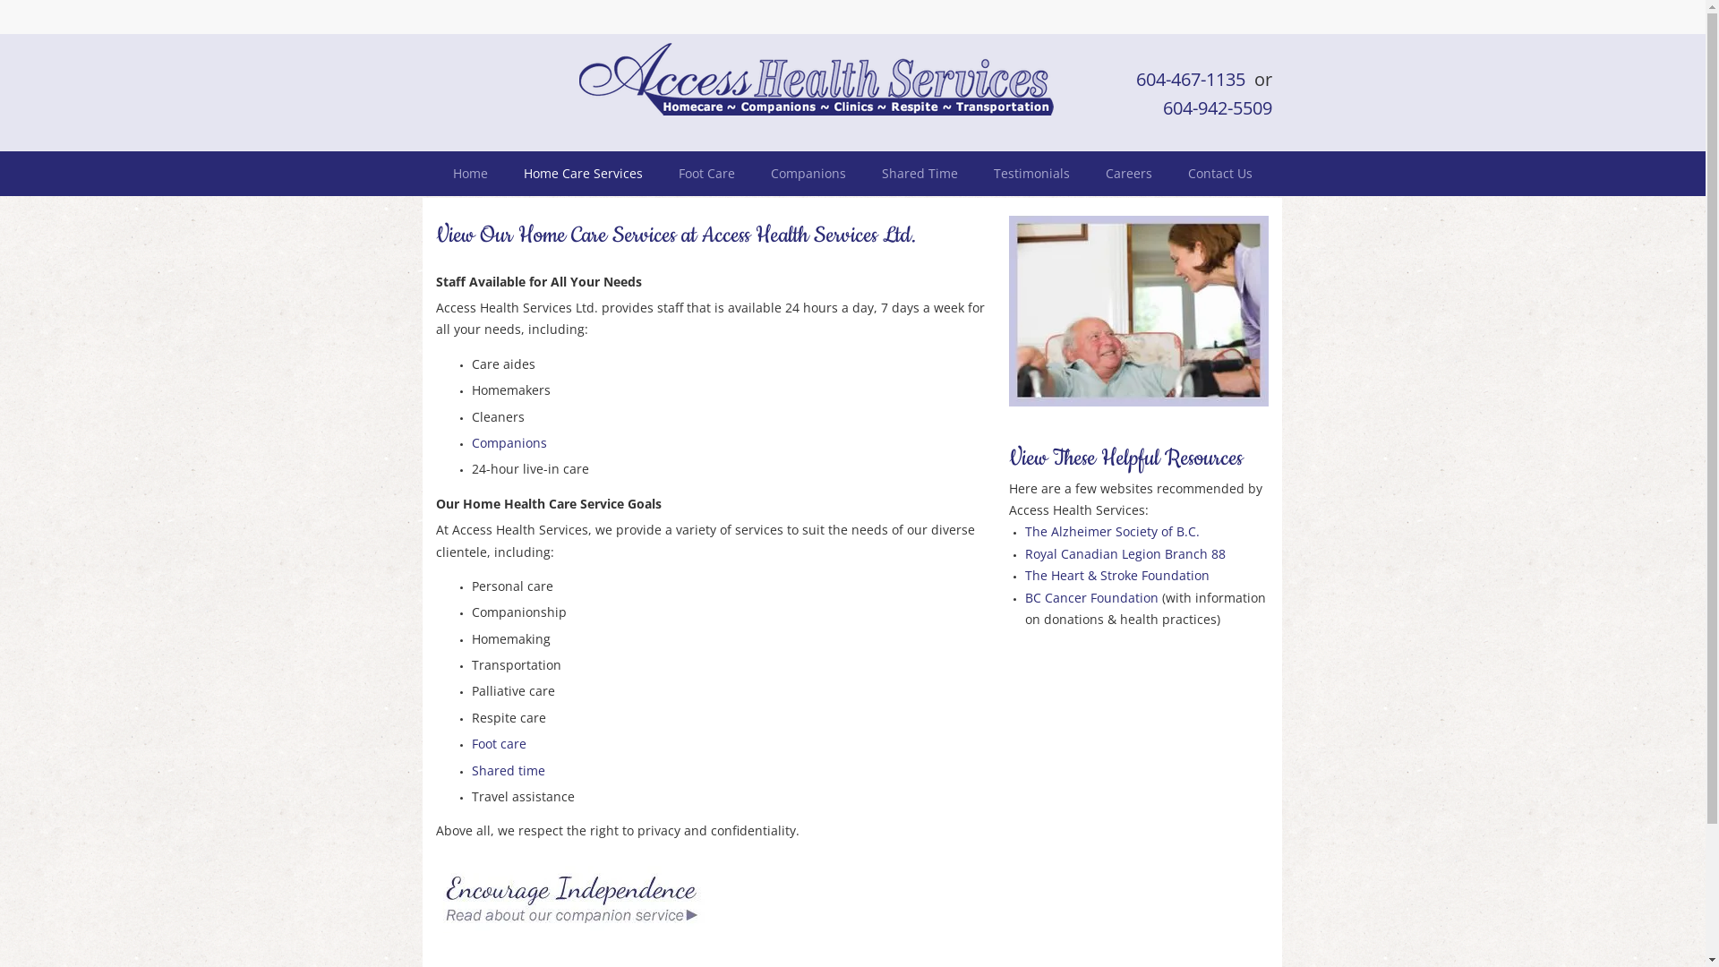  Describe the element at coordinates (508, 770) in the screenshot. I see `Shared time` at that location.